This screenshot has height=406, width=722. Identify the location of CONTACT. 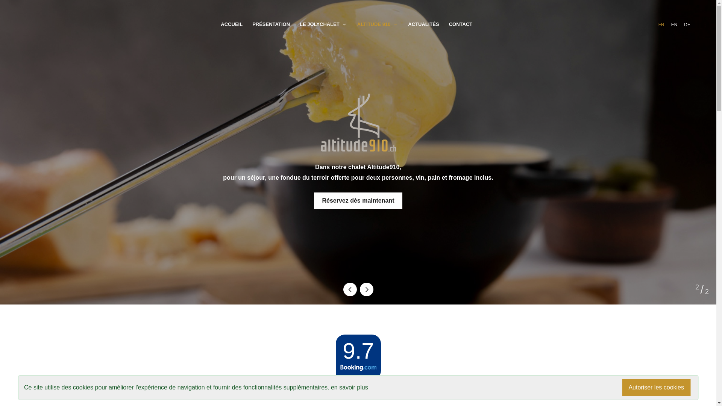
(461, 24).